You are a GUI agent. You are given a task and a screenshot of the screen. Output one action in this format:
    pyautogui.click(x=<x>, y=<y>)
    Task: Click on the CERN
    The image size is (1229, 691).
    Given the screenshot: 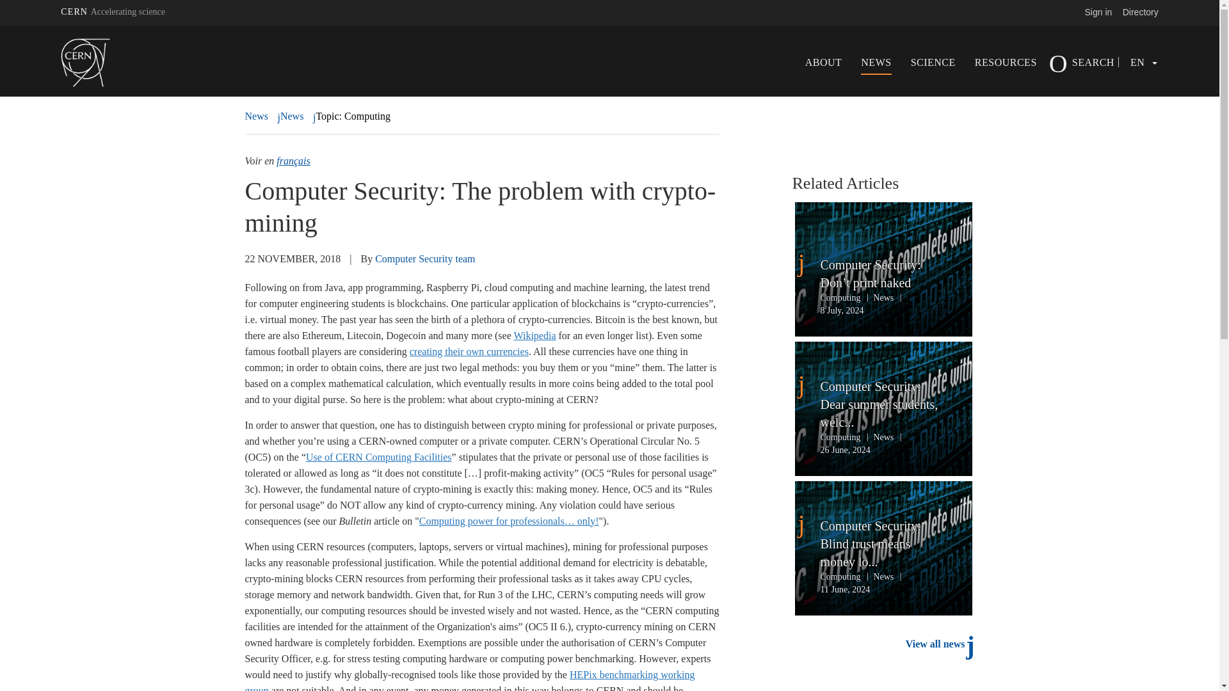 What is the action you would take?
    pyautogui.click(x=113, y=12)
    